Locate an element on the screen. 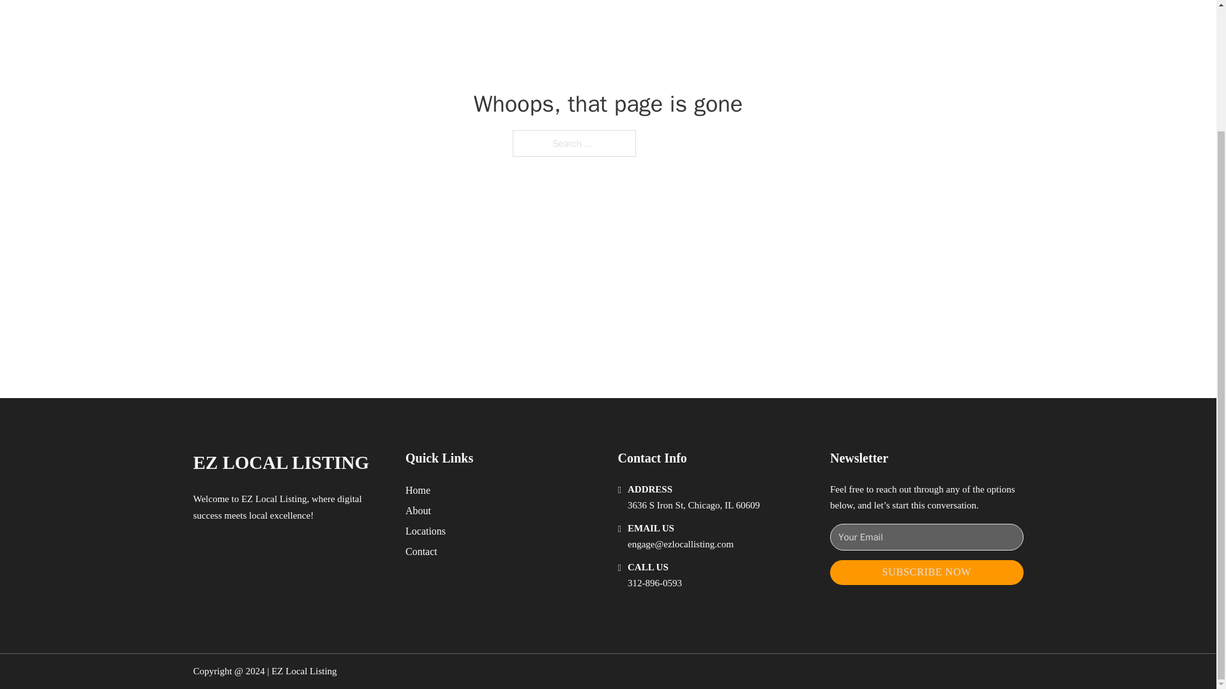 This screenshot has height=689, width=1226. 312-896-0593 is located at coordinates (655, 583).